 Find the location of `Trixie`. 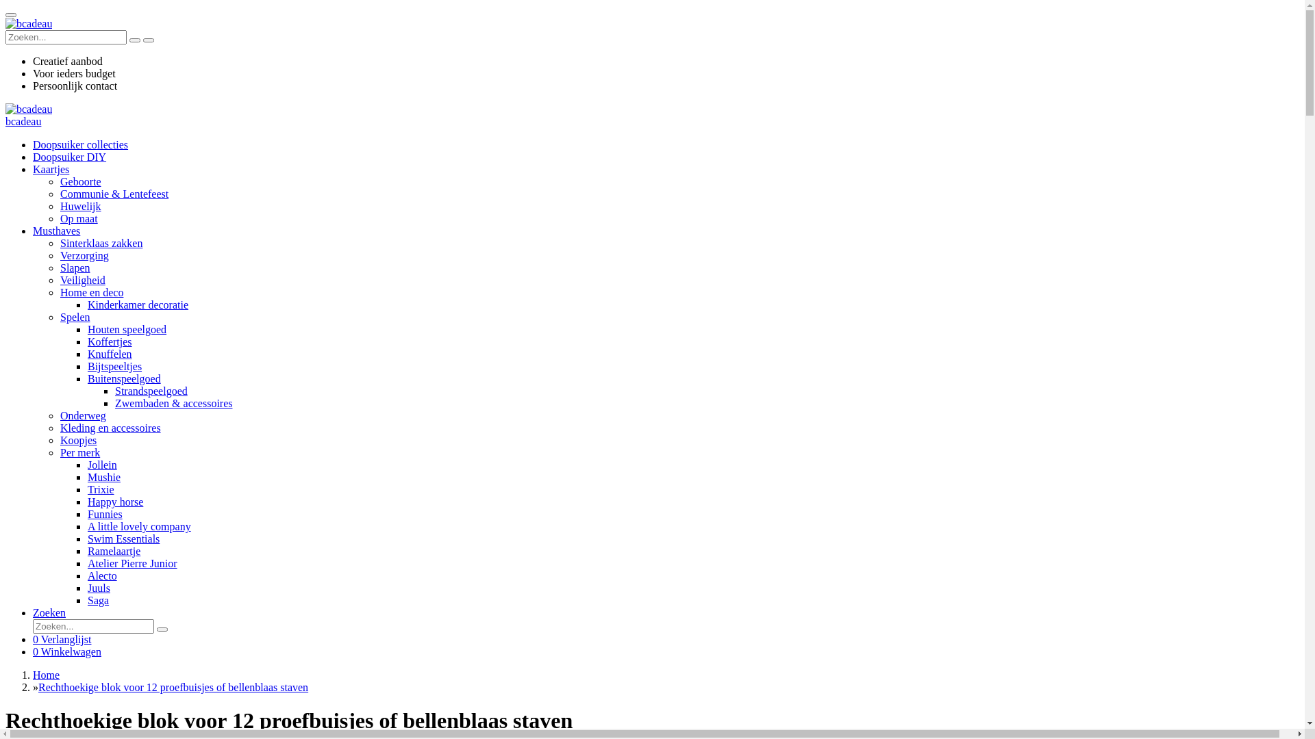

Trixie is located at coordinates (101, 490).